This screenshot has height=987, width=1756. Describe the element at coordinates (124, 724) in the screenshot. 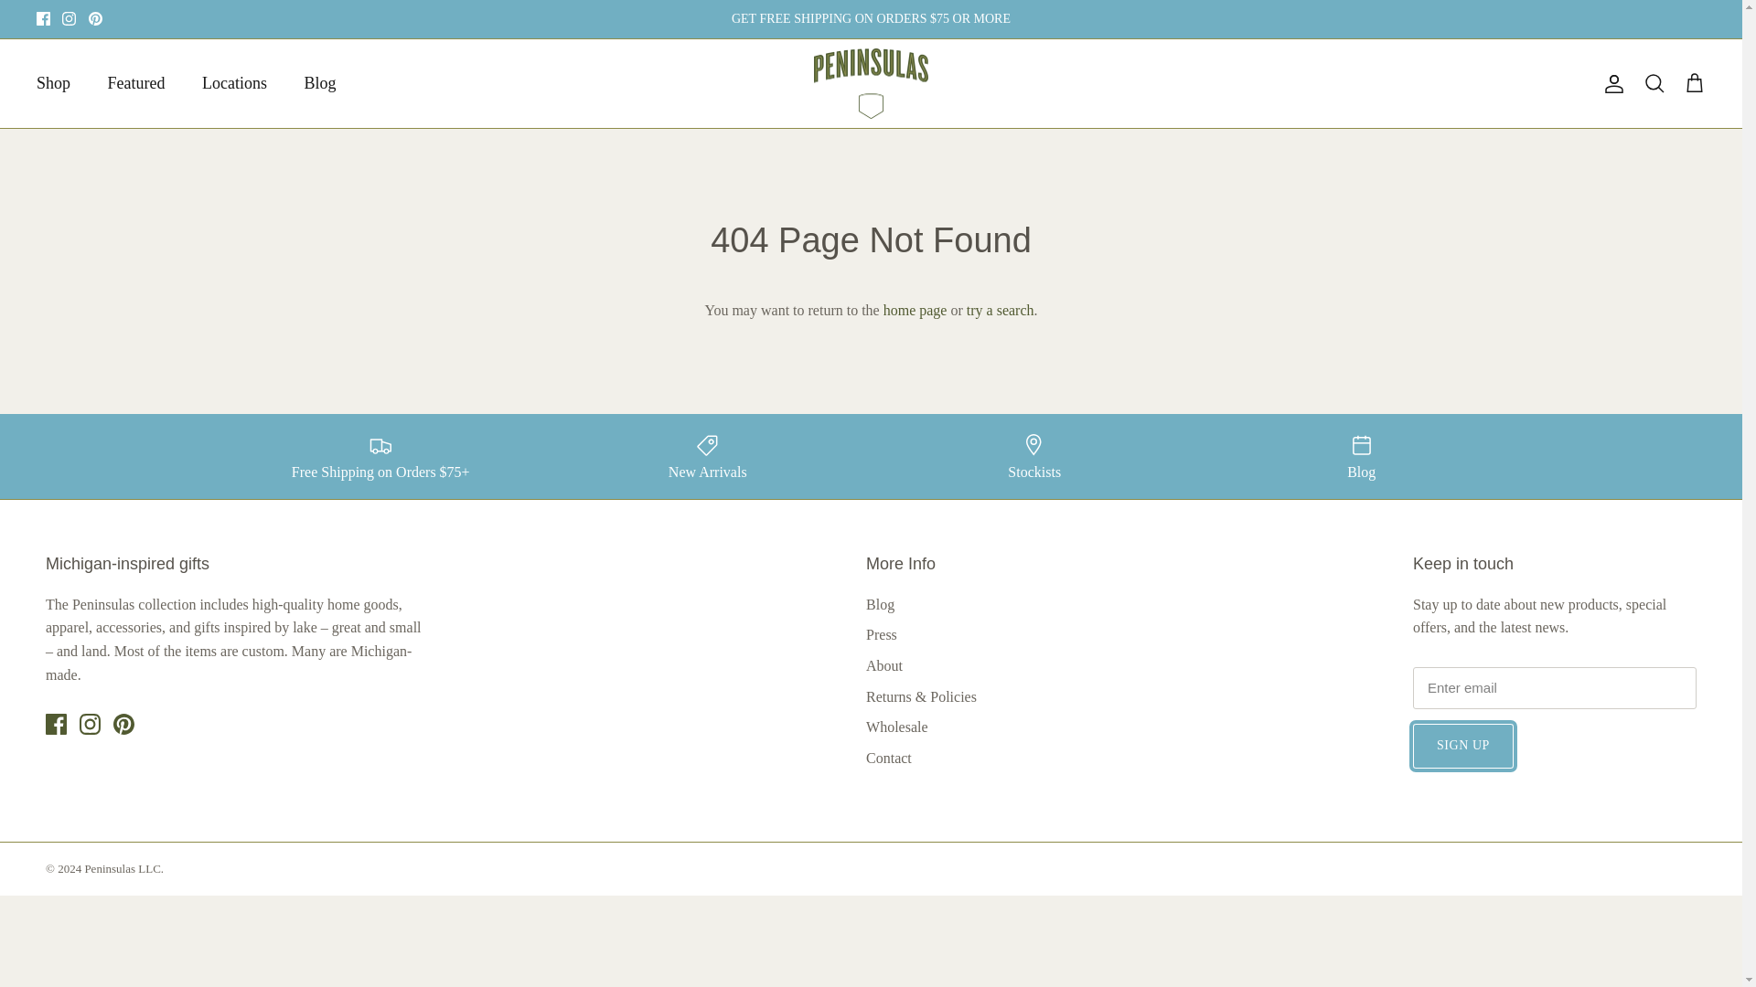

I see `Pinterest` at that location.